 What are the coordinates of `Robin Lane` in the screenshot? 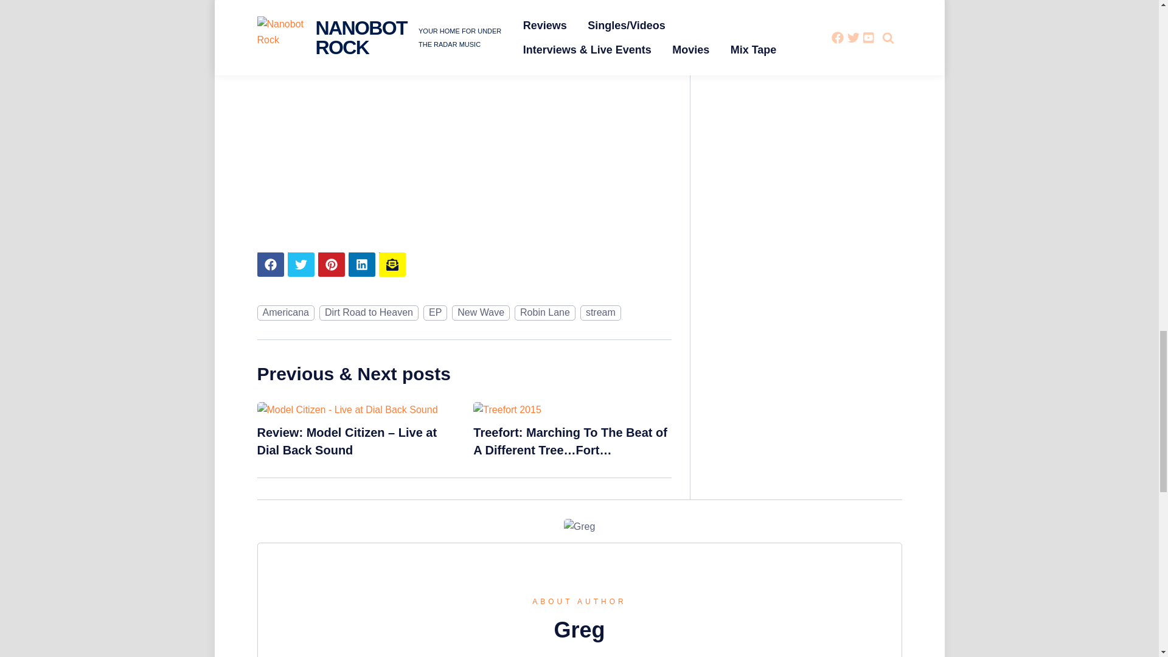 It's located at (545, 313).